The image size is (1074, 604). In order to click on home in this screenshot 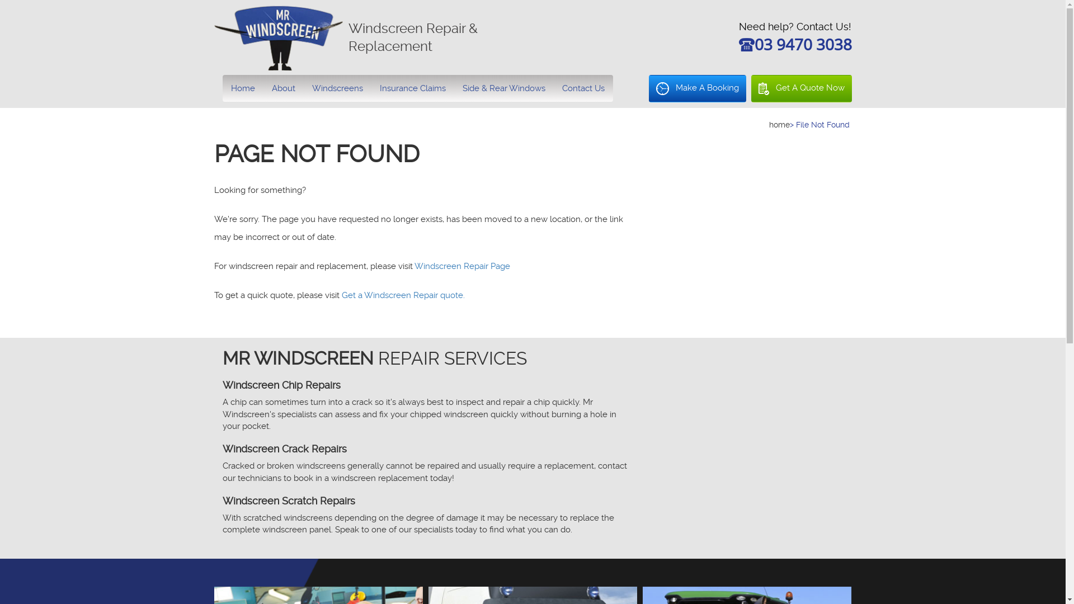, I will do `click(779, 125)`.